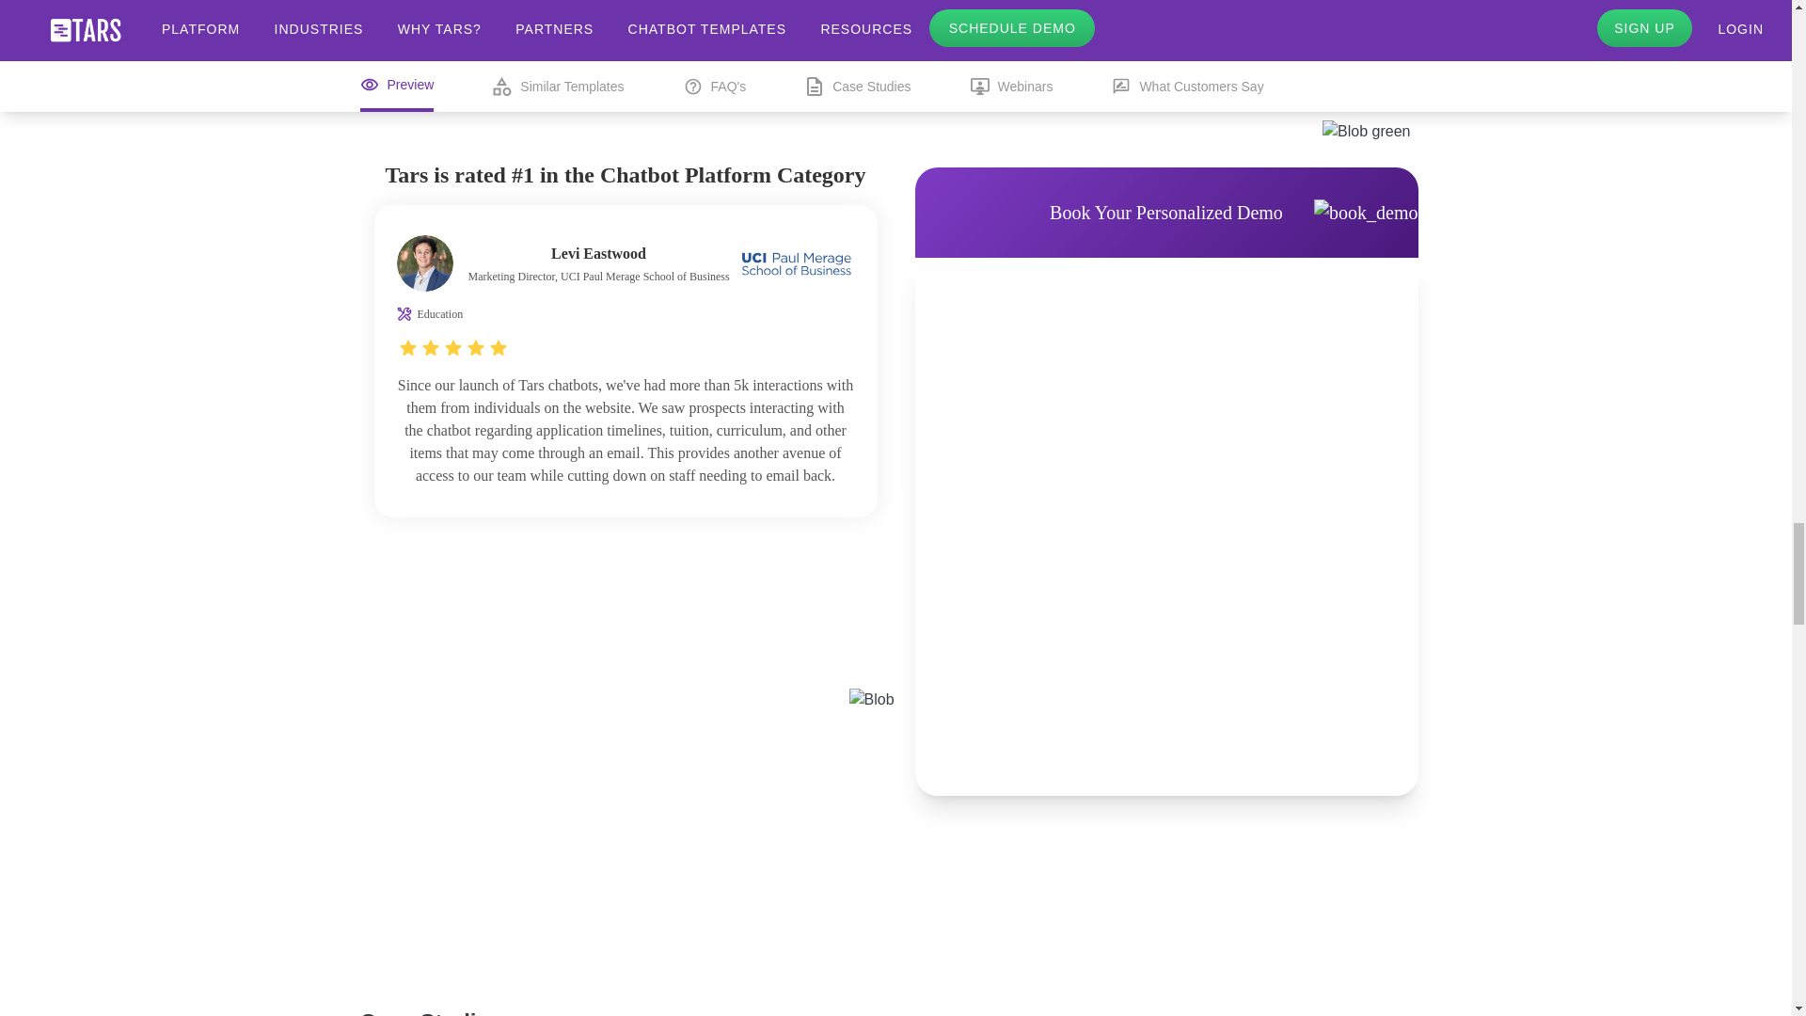 The height and width of the screenshot is (1016, 1806). I want to click on Form 0, so click(1165, 527).